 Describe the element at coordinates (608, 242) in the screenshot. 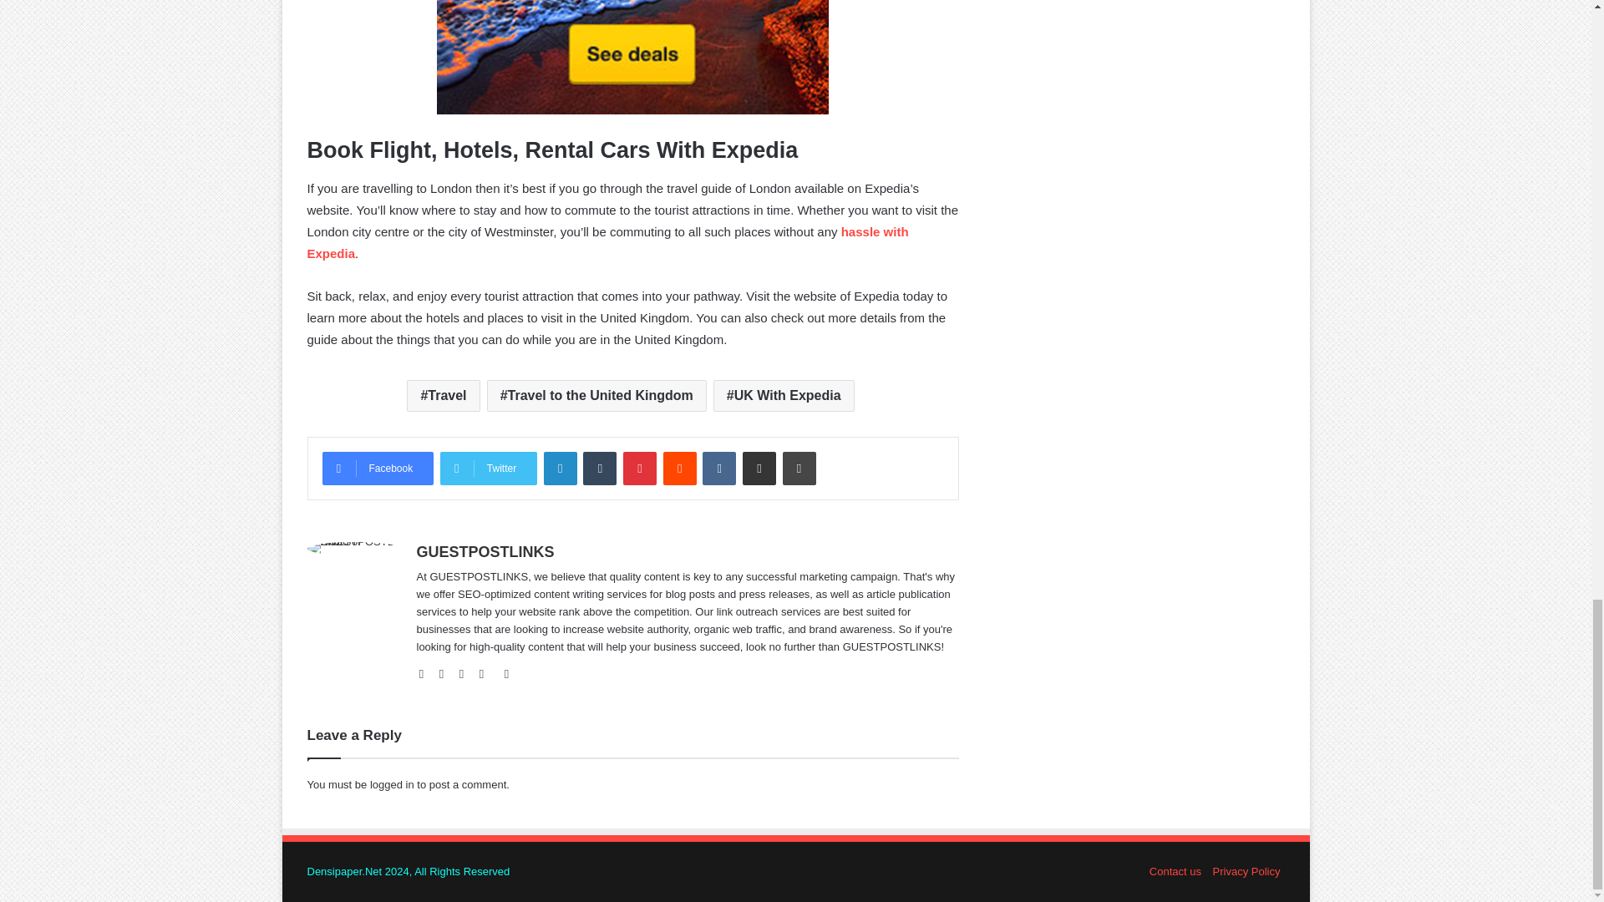

I see `hassle with Expedia` at that location.